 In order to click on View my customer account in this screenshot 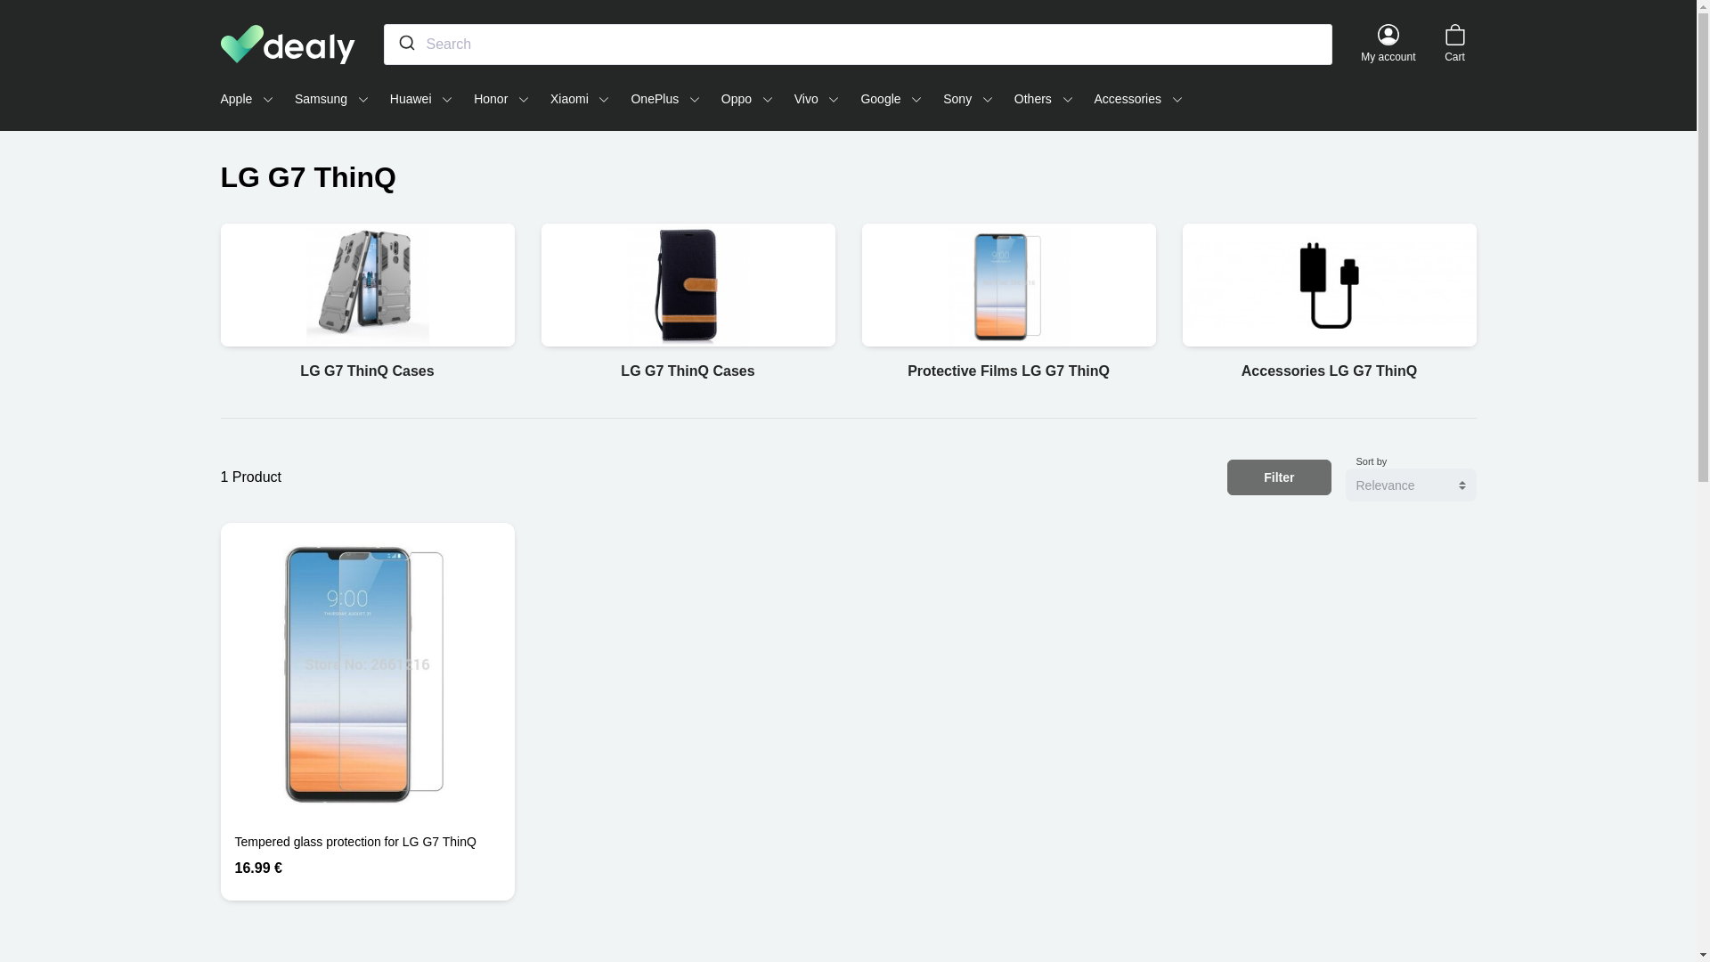, I will do `click(1388, 44)`.